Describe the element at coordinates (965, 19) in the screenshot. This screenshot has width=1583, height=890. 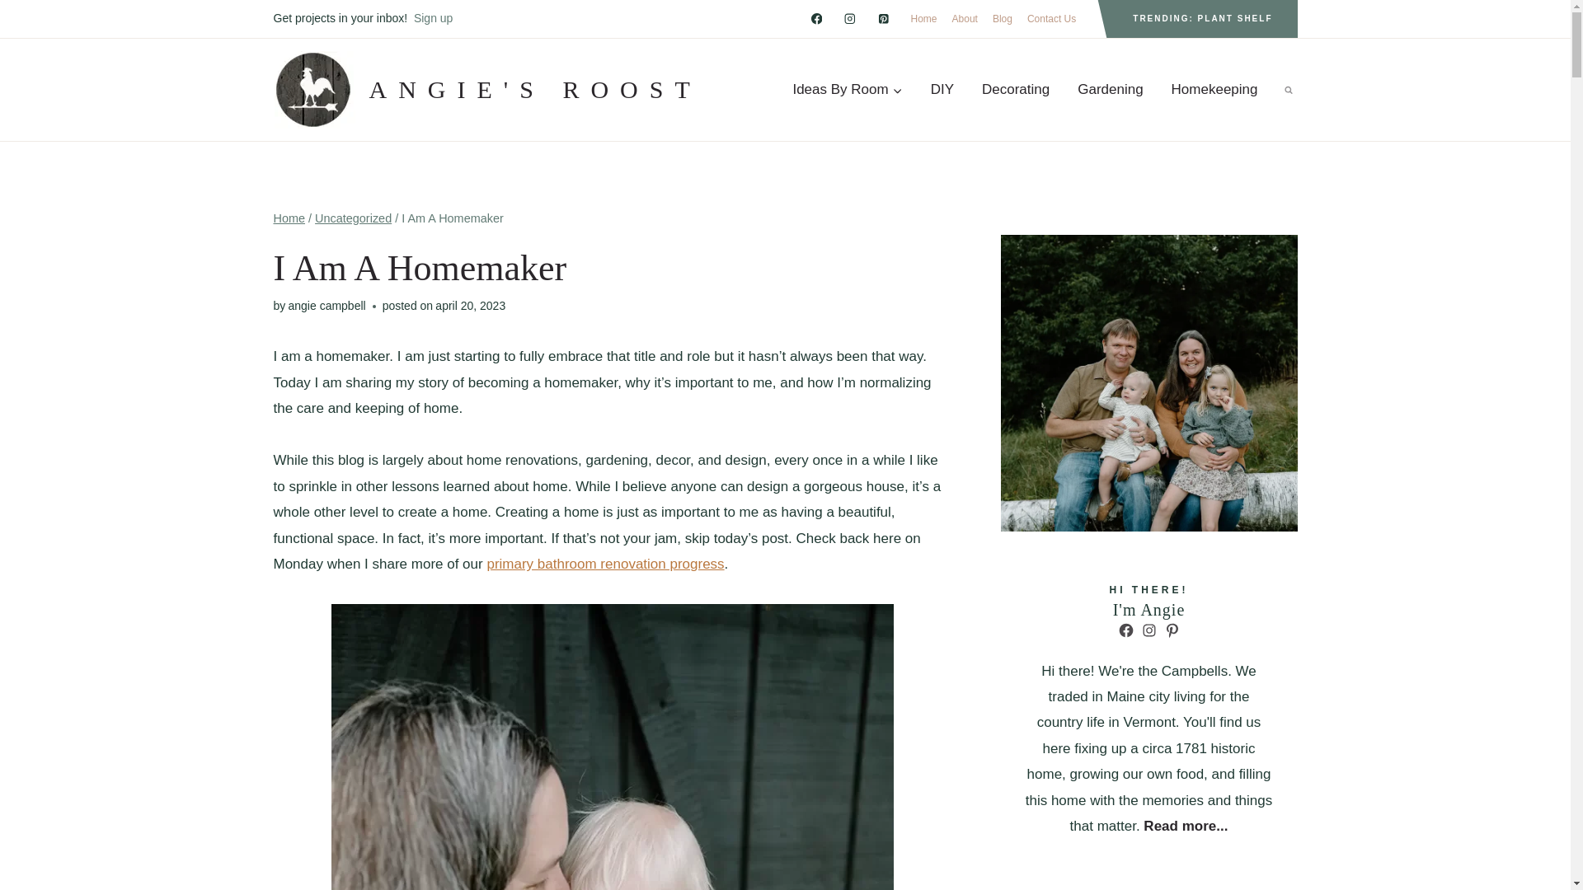
I see `About` at that location.